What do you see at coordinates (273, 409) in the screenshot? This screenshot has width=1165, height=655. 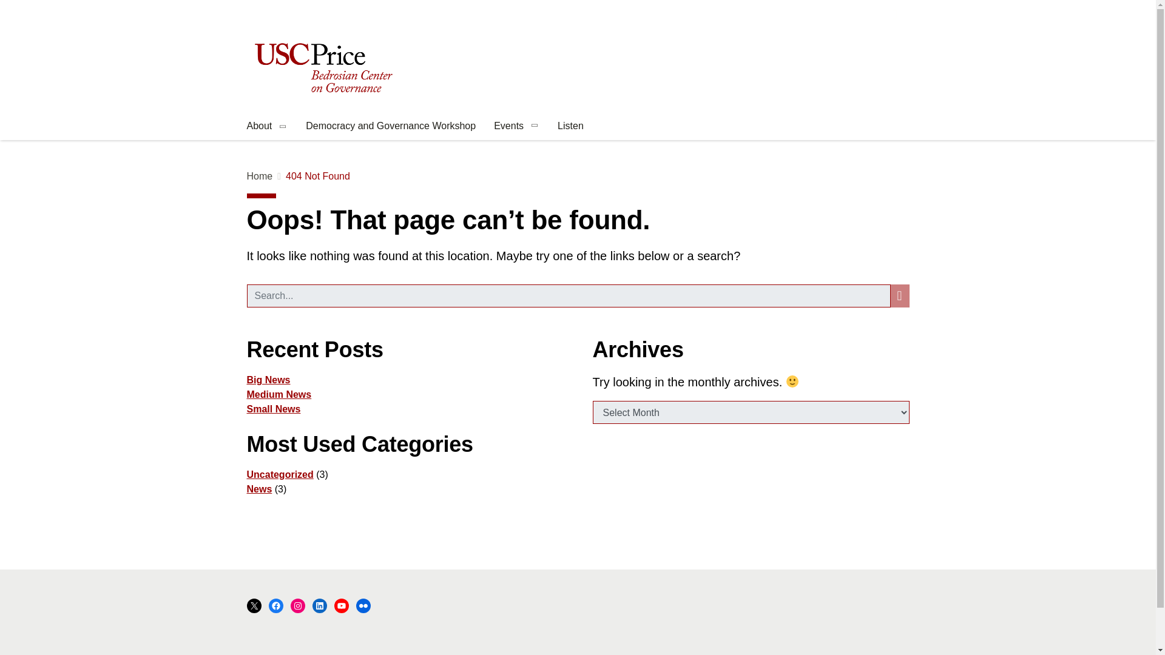 I see `Small News` at bounding box center [273, 409].